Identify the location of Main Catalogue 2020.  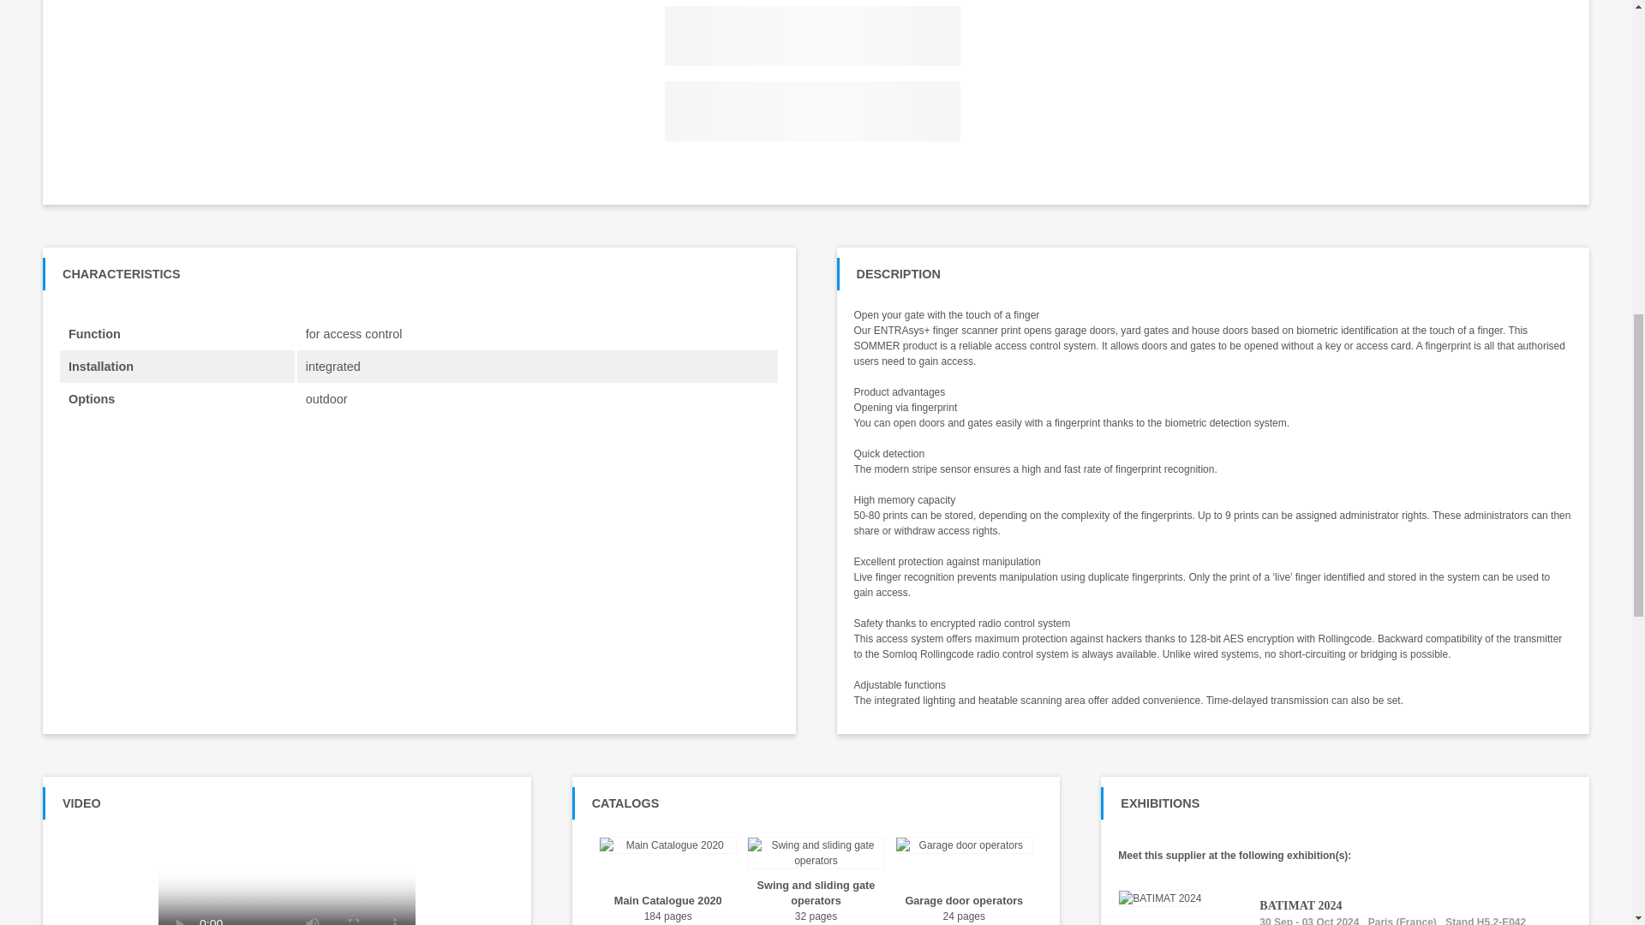
(667, 901).